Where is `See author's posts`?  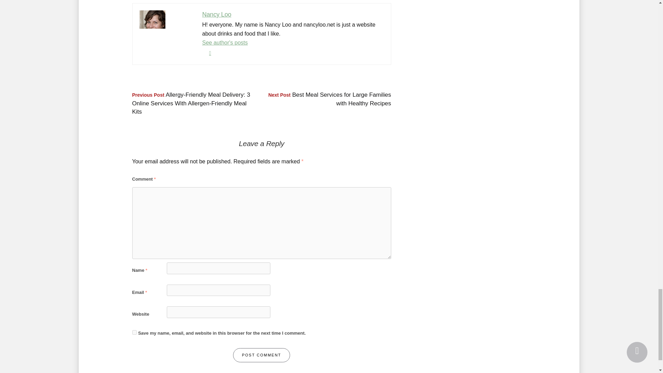
See author's posts is located at coordinates (225, 42).